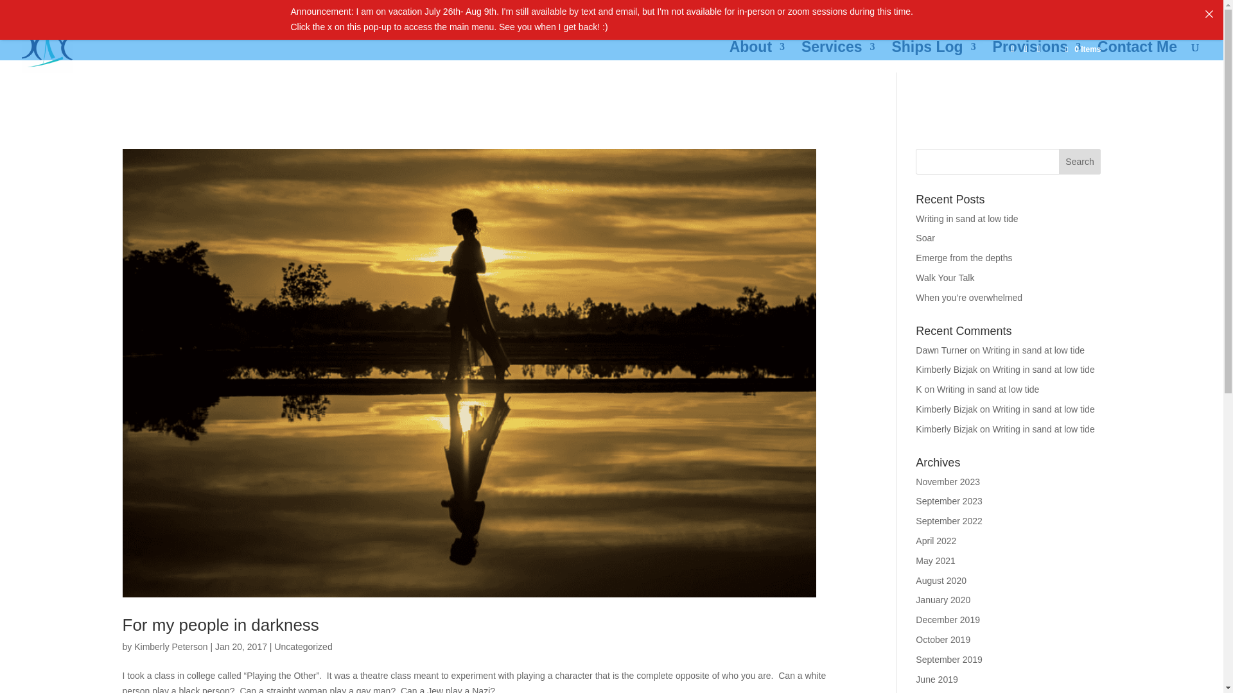 Image resolution: width=1233 pixels, height=693 pixels. What do you see at coordinates (171, 647) in the screenshot?
I see `Kimberly Peterson` at bounding box center [171, 647].